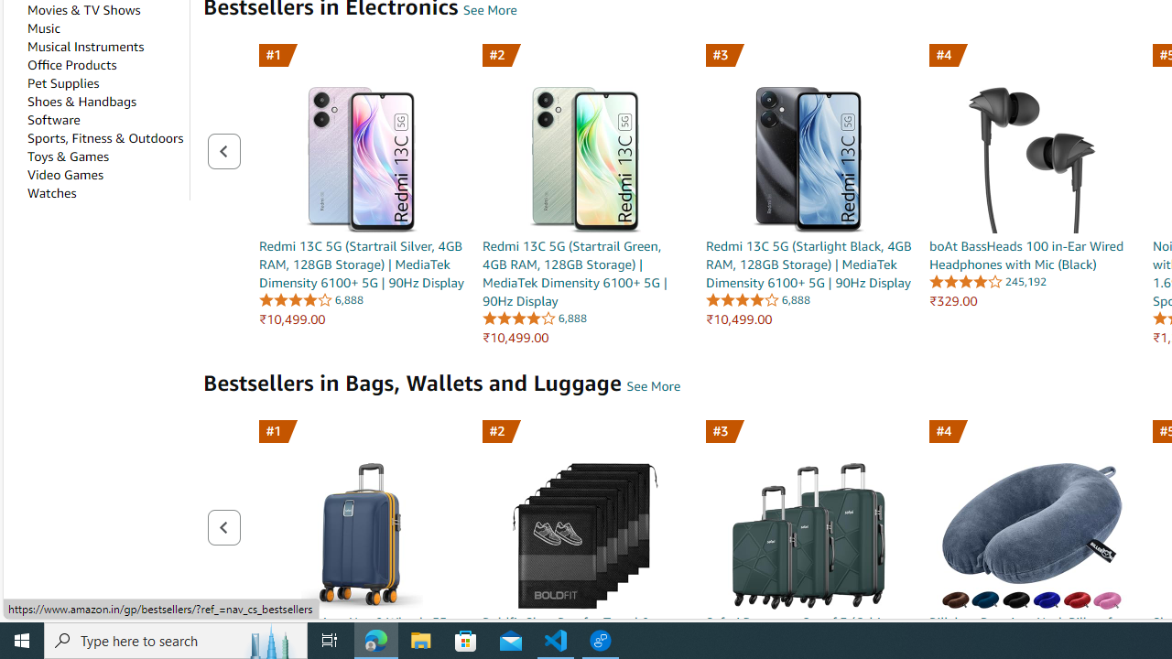 The image size is (1172, 659). I want to click on Previous page, so click(223, 527).